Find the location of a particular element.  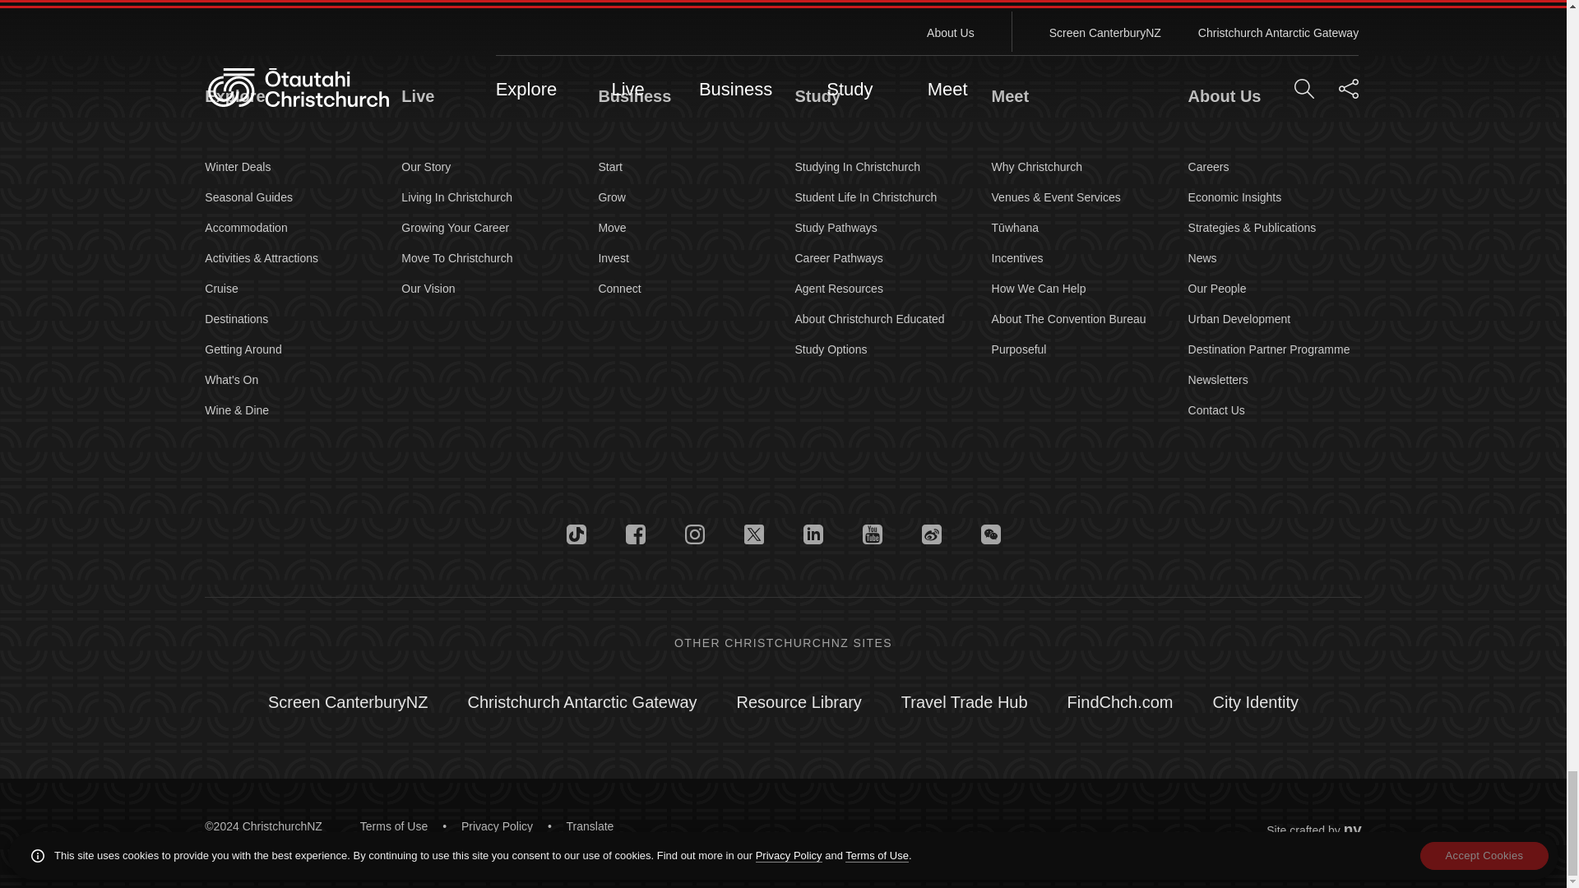

Follow ChristchurchNZ on X is located at coordinates (753, 534).